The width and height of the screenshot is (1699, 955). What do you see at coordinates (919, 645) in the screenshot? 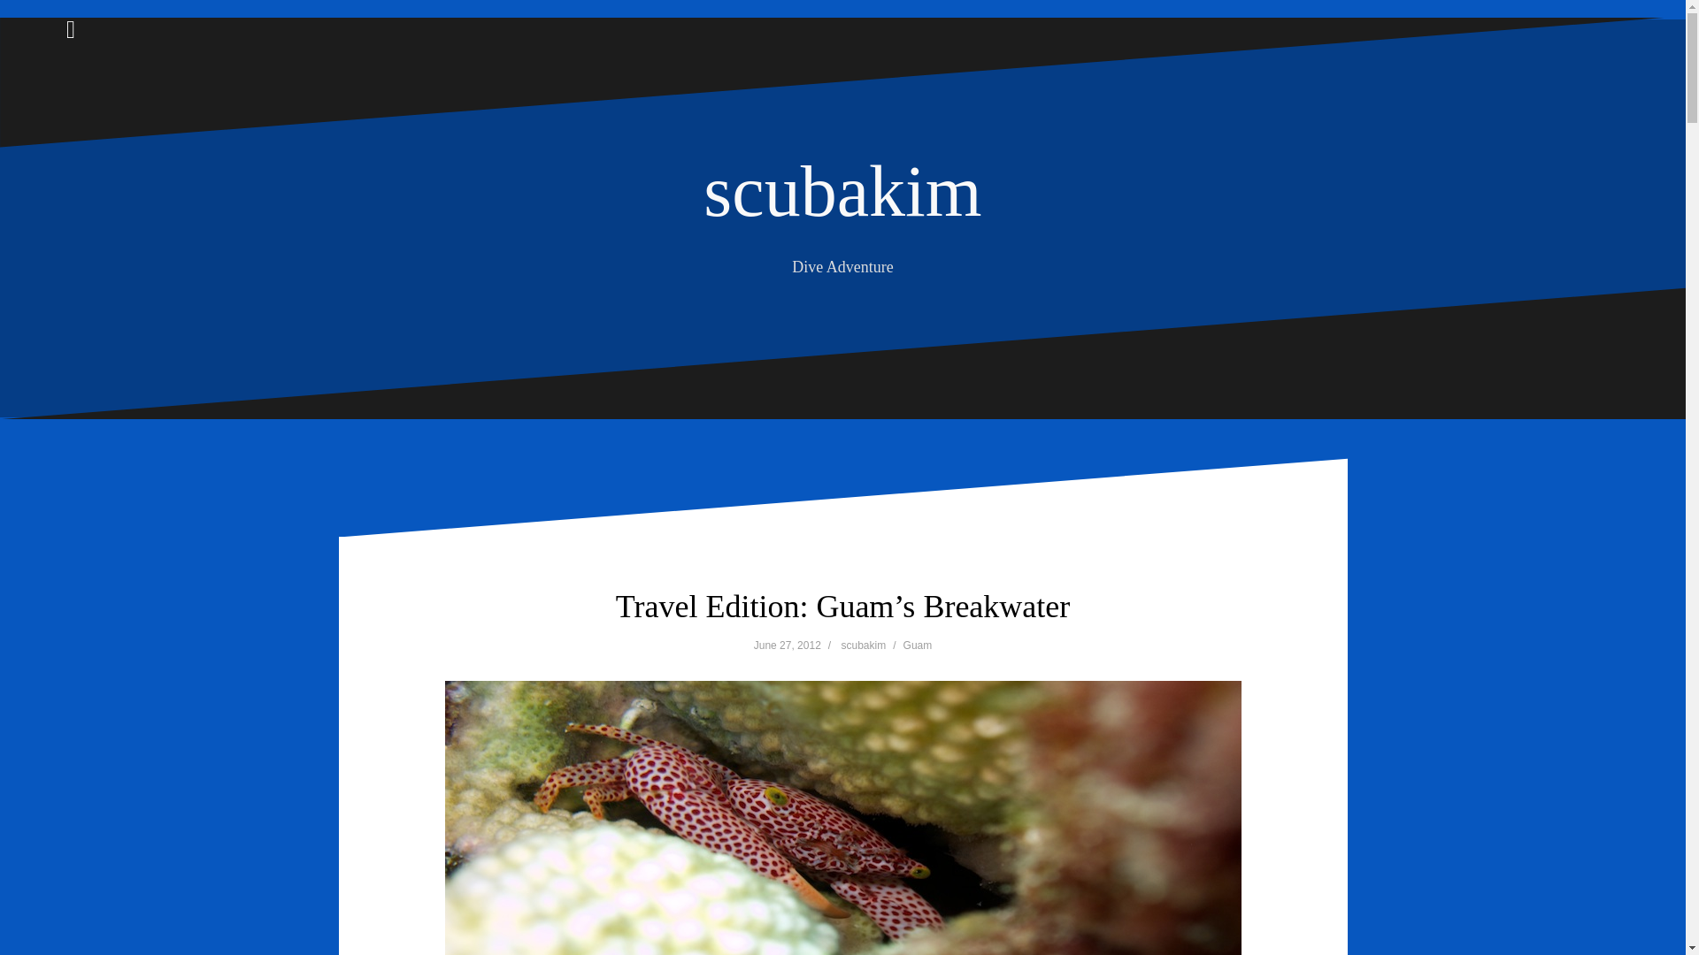
I see `Guam` at bounding box center [919, 645].